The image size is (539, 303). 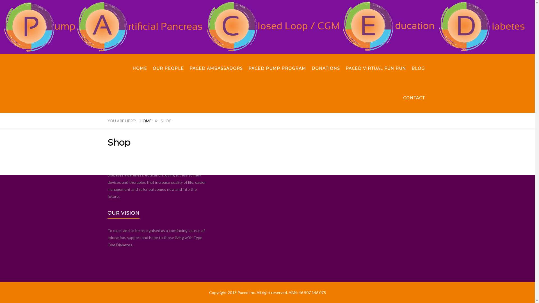 What do you see at coordinates (146, 121) in the screenshot?
I see `HOME` at bounding box center [146, 121].